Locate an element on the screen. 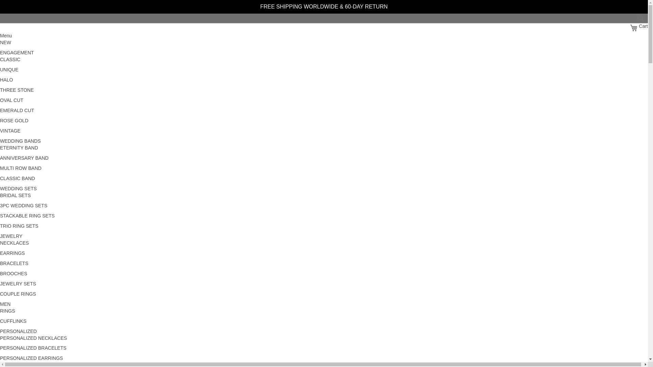 This screenshot has height=367, width=653. EARRINGS is located at coordinates (12, 253).